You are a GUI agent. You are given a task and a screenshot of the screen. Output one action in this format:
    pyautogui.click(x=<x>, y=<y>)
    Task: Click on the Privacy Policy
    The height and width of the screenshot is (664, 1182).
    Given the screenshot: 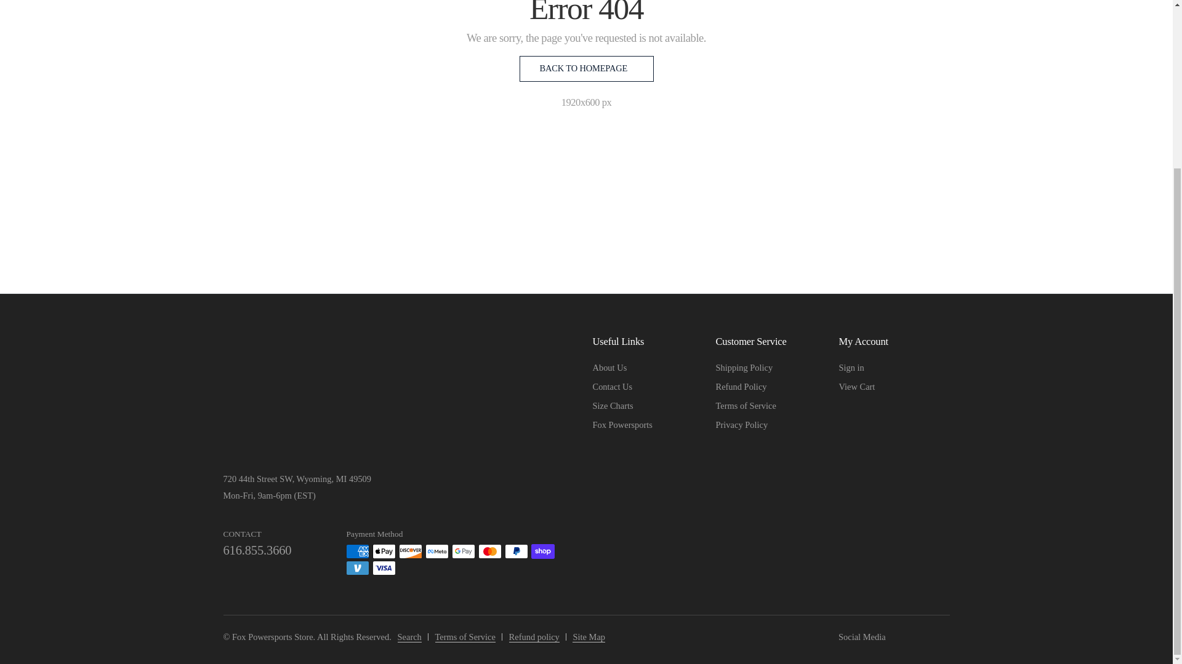 What is the action you would take?
    pyautogui.click(x=741, y=424)
    